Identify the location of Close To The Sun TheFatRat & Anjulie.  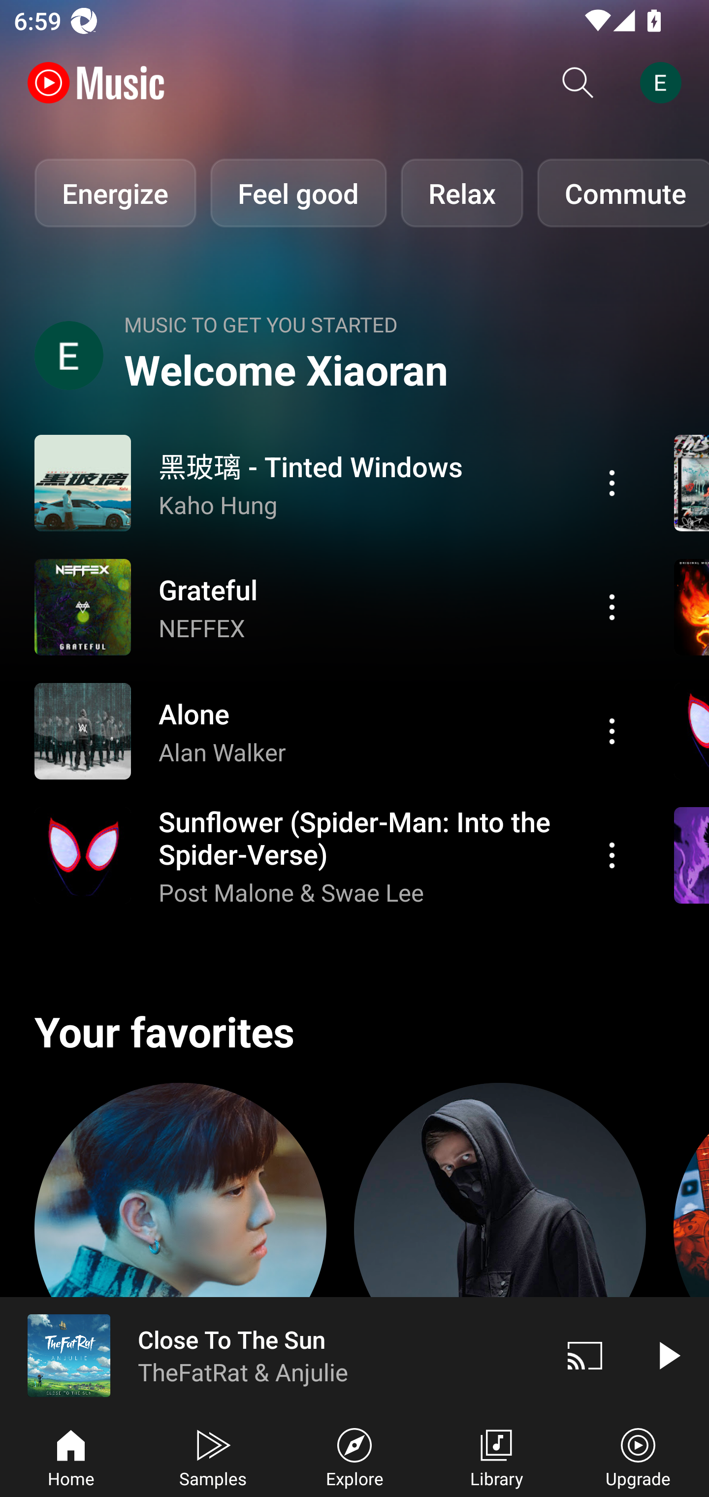
(272, 1355).